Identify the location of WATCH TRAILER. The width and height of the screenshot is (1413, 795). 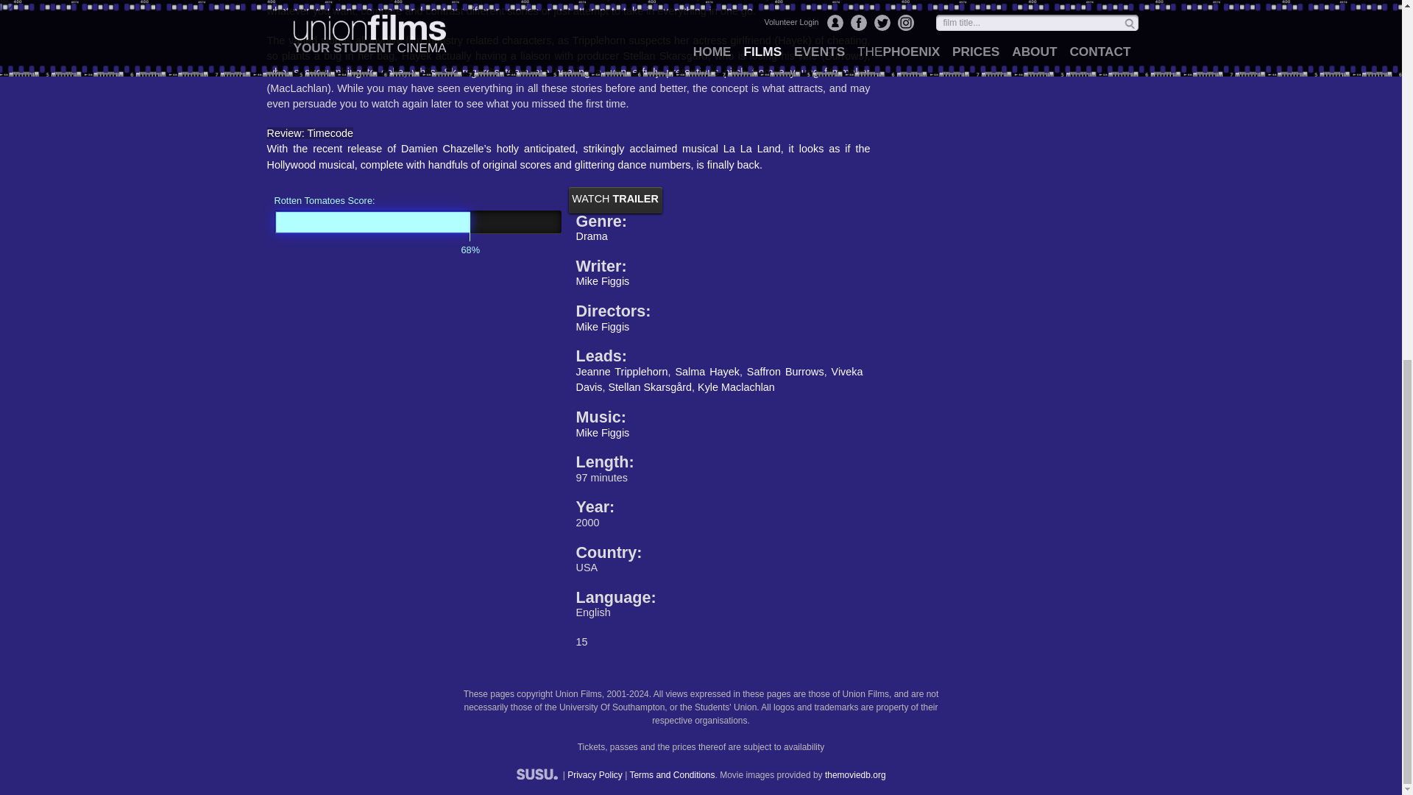
(614, 199).